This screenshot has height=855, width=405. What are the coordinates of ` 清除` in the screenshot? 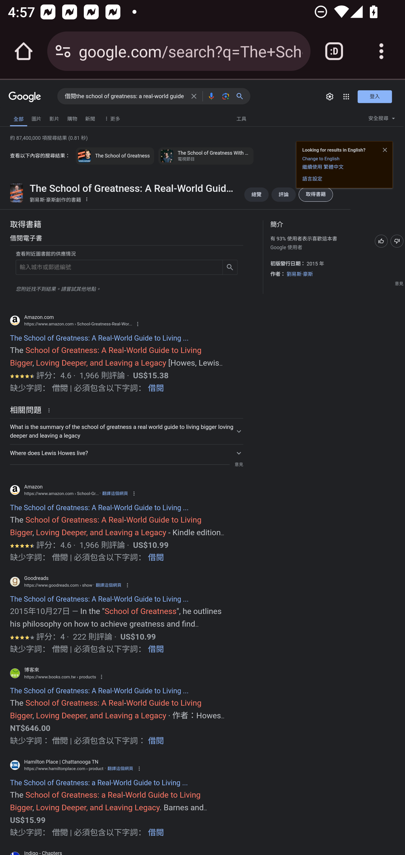 It's located at (194, 96).